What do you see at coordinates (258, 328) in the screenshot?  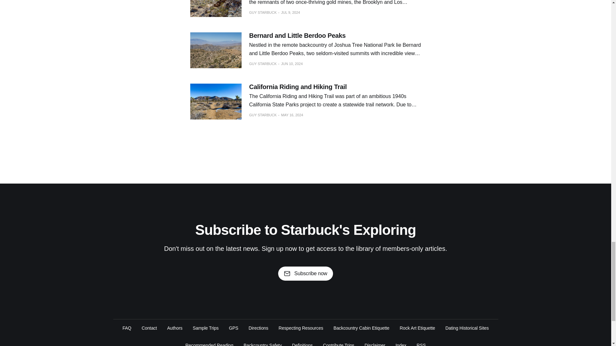 I see `Directions` at bounding box center [258, 328].